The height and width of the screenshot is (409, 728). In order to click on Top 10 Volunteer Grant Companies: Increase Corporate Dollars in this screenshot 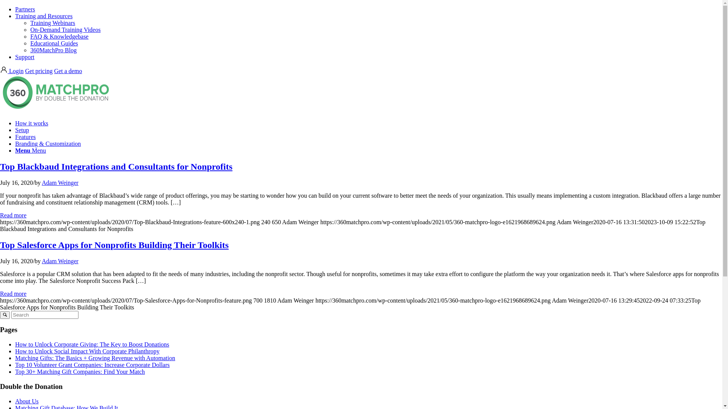, I will do `click(93, 365)`.